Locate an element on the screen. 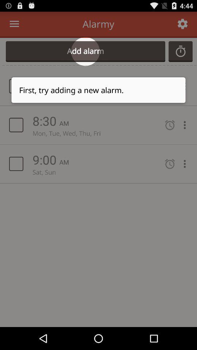 Image resolution: width=197 pixels, height=350 pixels. flip to add alarm button is located at coordinates (85, 51).